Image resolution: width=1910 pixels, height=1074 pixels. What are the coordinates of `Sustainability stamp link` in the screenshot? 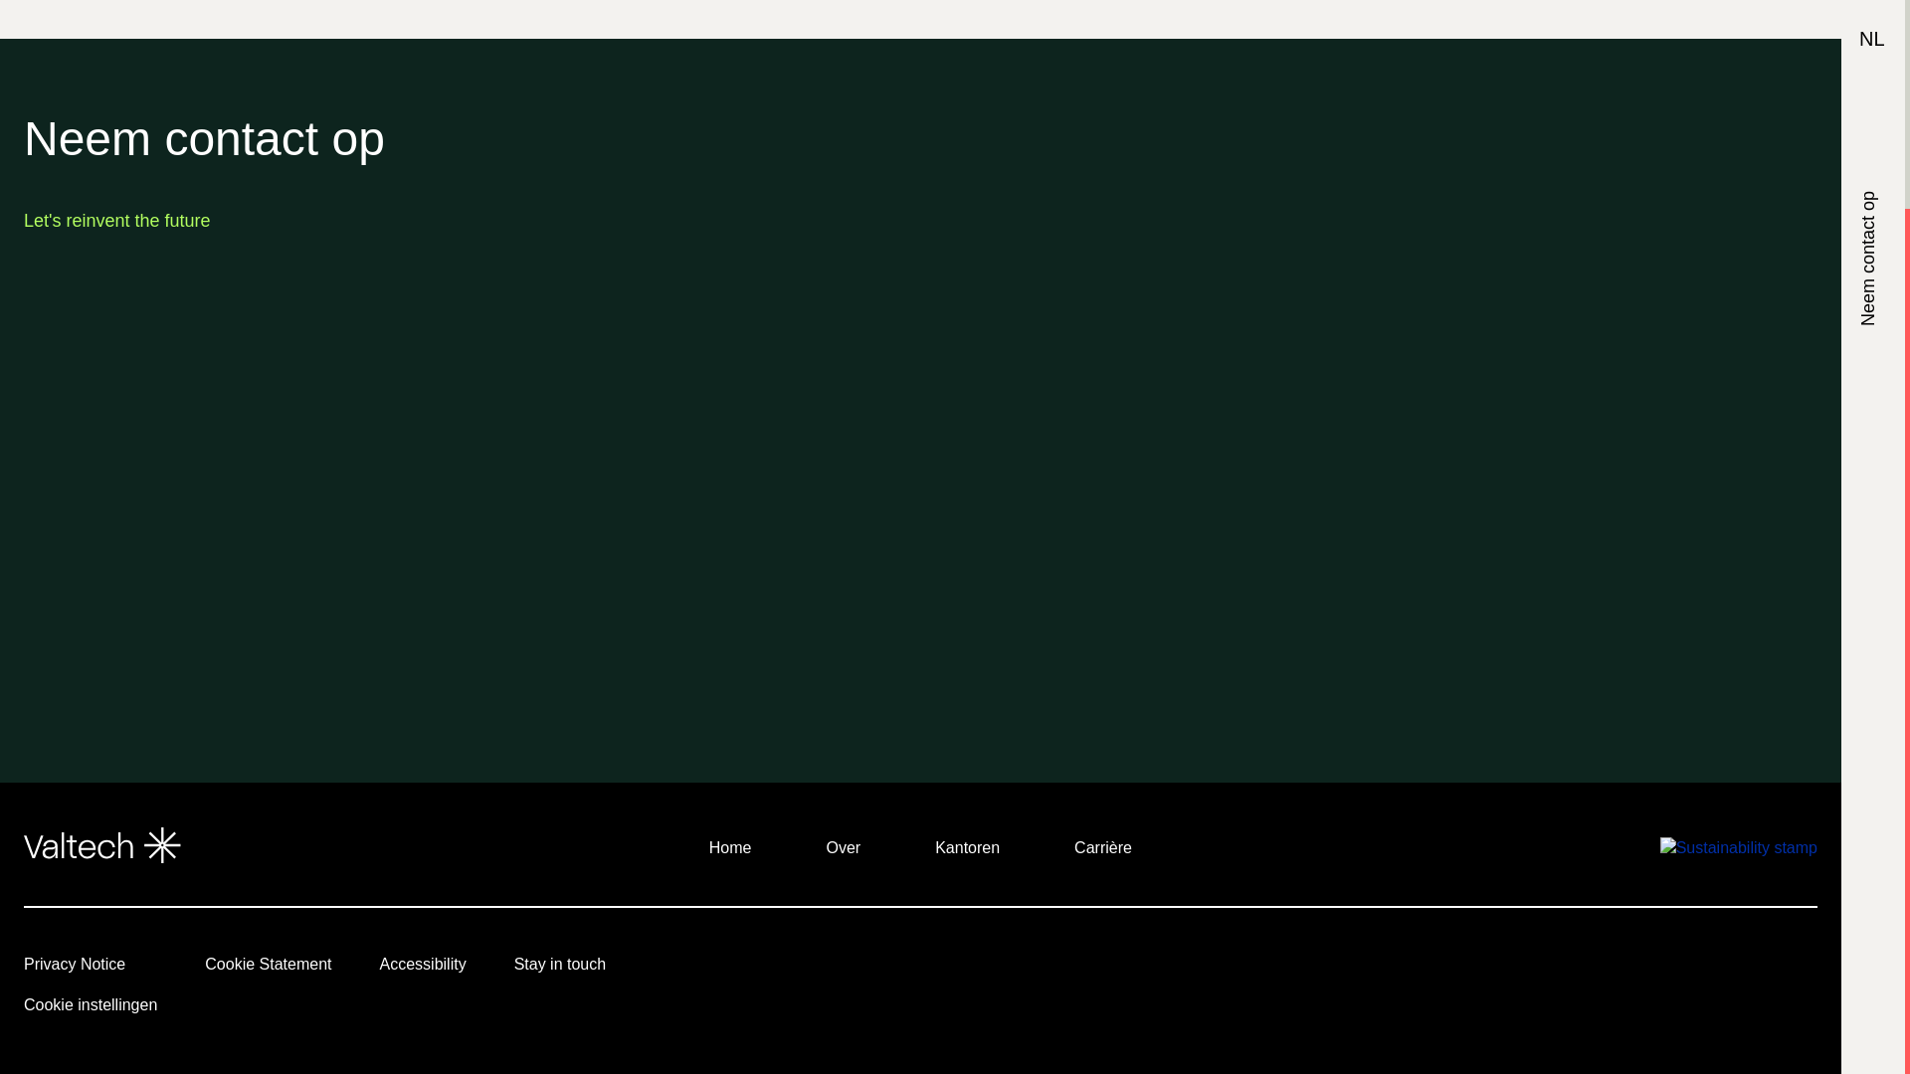 It's located at (1739, 847).